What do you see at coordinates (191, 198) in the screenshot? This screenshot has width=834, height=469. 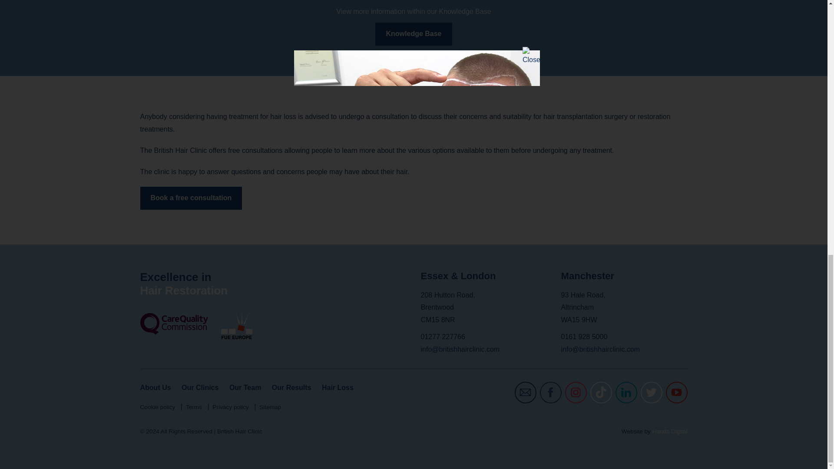 I see `Book a free consultation` at bounding box center [191, 198].